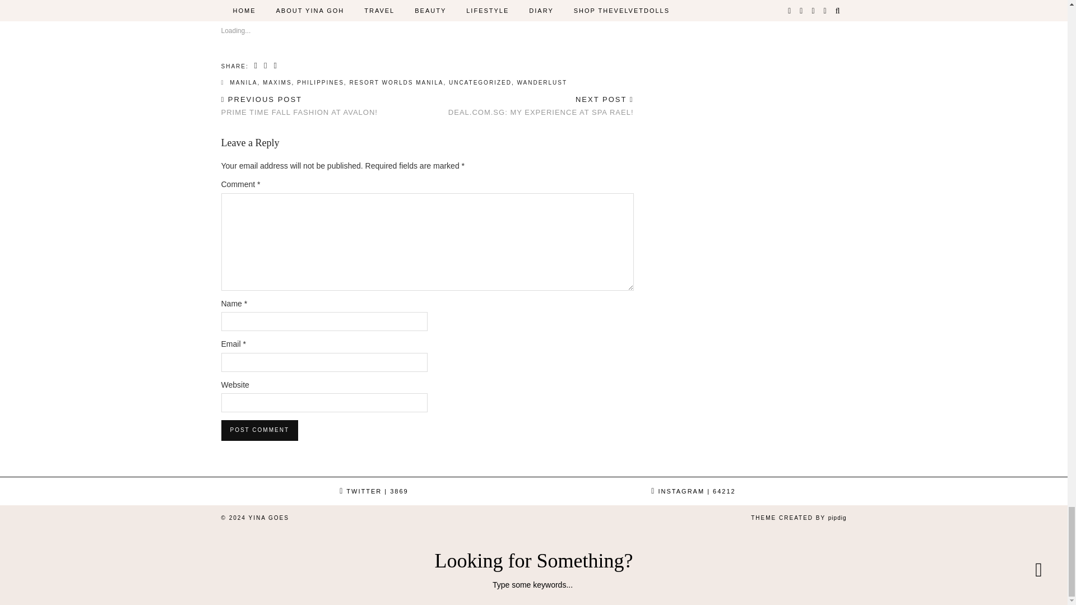  What do you see at coordinates (266, 66) in the screenshot?
I see `Share on Twitter` at bounding box center [266, 66].